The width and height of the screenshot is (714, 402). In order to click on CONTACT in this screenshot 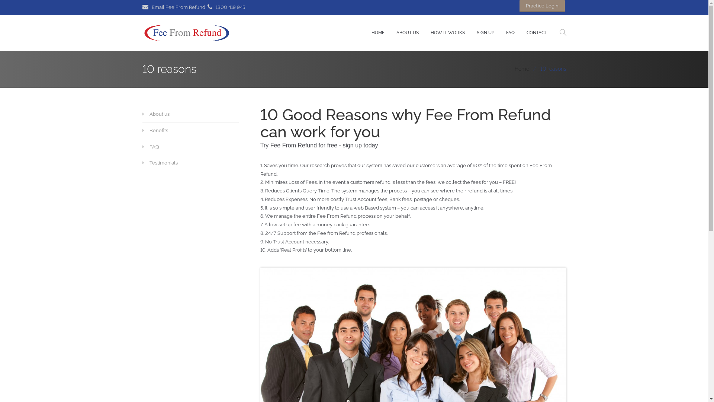, I will do `click(537, 33)`.